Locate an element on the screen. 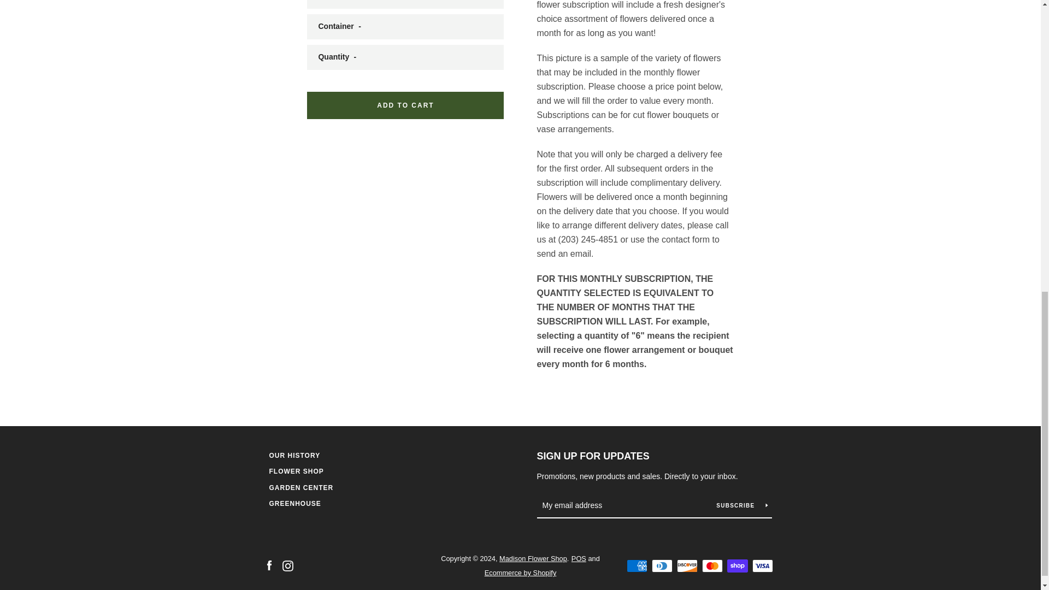 This screenshot has width=1049, height=590. Diners Club is located at coordinates (662, 565).